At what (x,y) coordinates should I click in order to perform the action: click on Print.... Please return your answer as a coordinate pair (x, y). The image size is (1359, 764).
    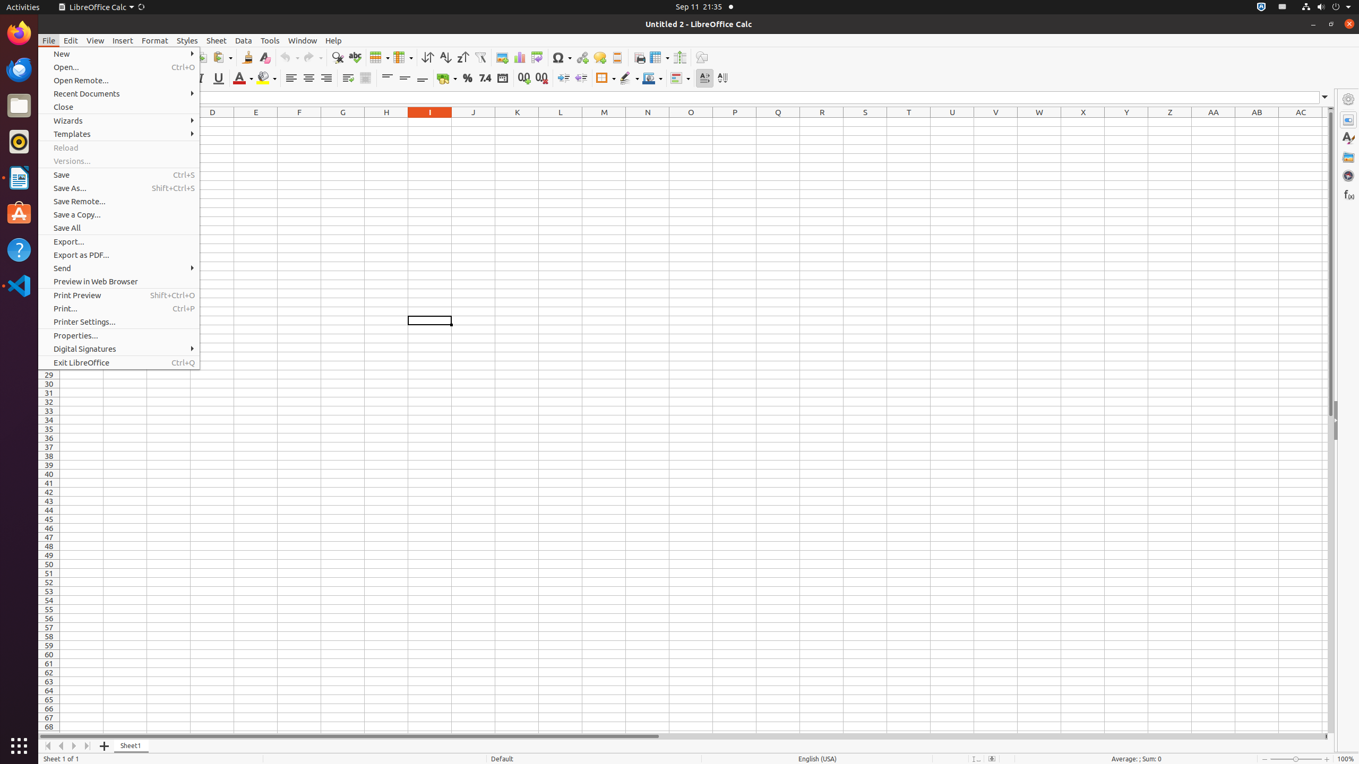
    Looking at the image, I should click on (119, 309).